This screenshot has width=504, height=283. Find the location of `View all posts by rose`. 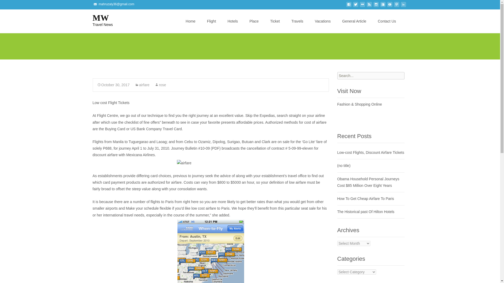

View all posts by rose is located at coordinates (160, 85).